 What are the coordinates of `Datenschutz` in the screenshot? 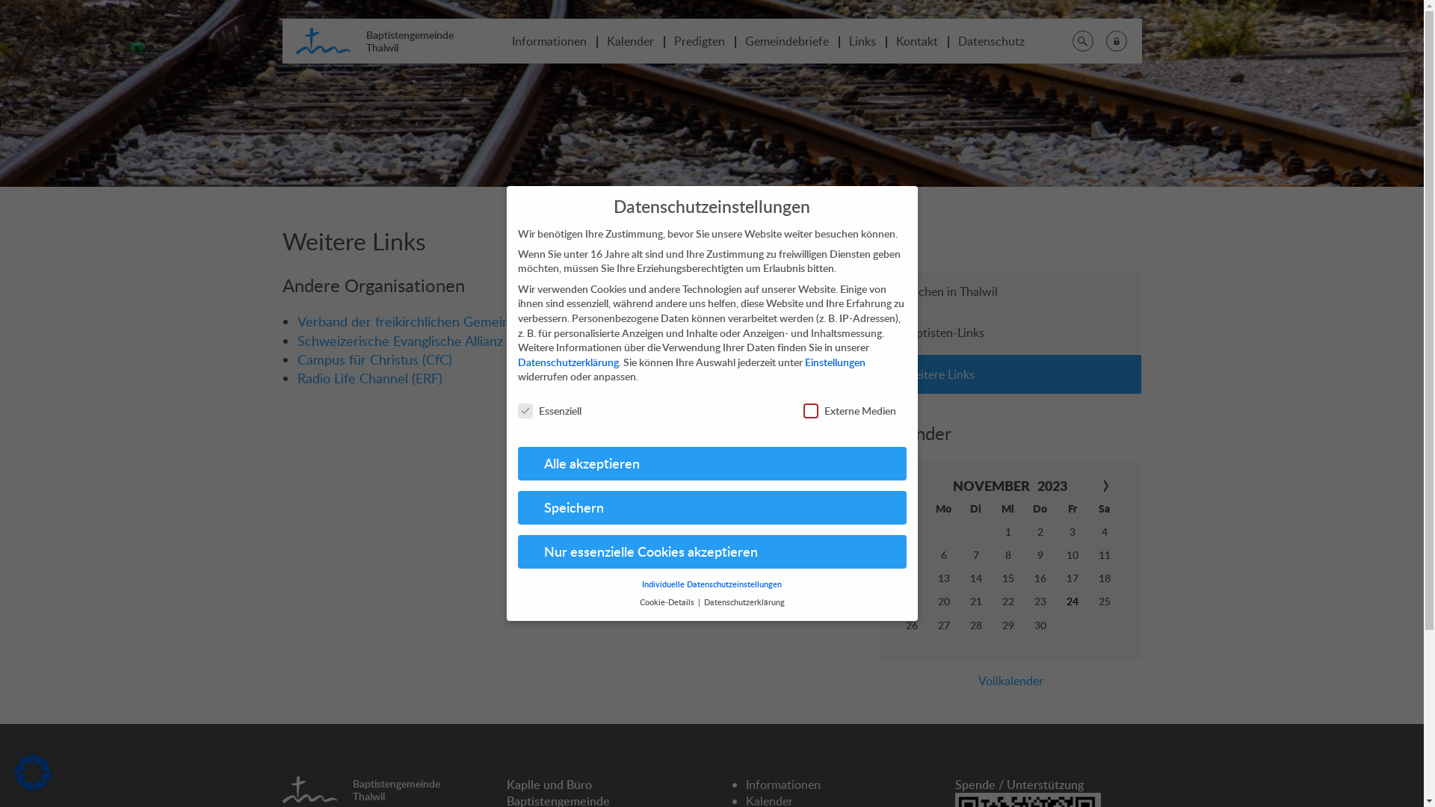 It's located at (991, 41).